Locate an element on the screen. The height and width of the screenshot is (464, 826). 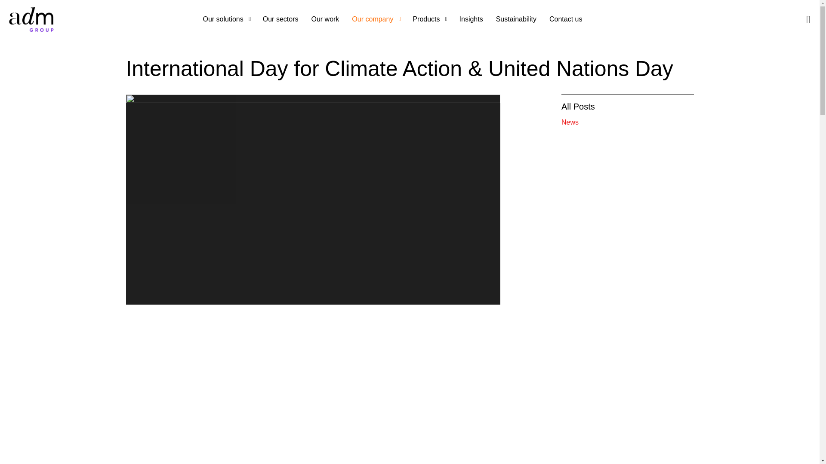
Contact us is located at coordinates (565, 19).